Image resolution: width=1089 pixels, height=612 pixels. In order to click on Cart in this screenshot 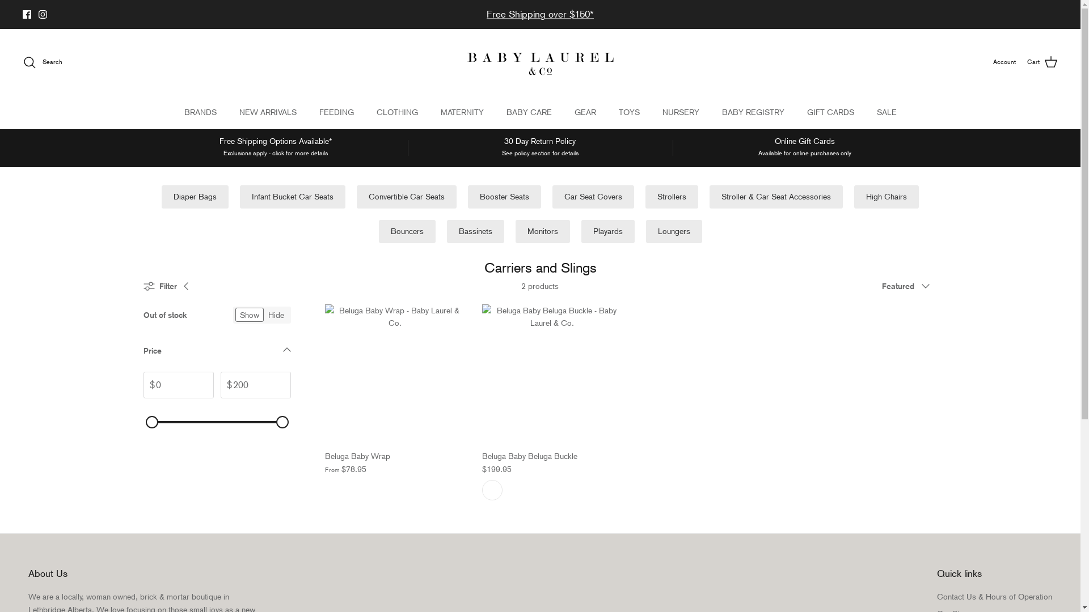, I will do `click(1042, 62)`.